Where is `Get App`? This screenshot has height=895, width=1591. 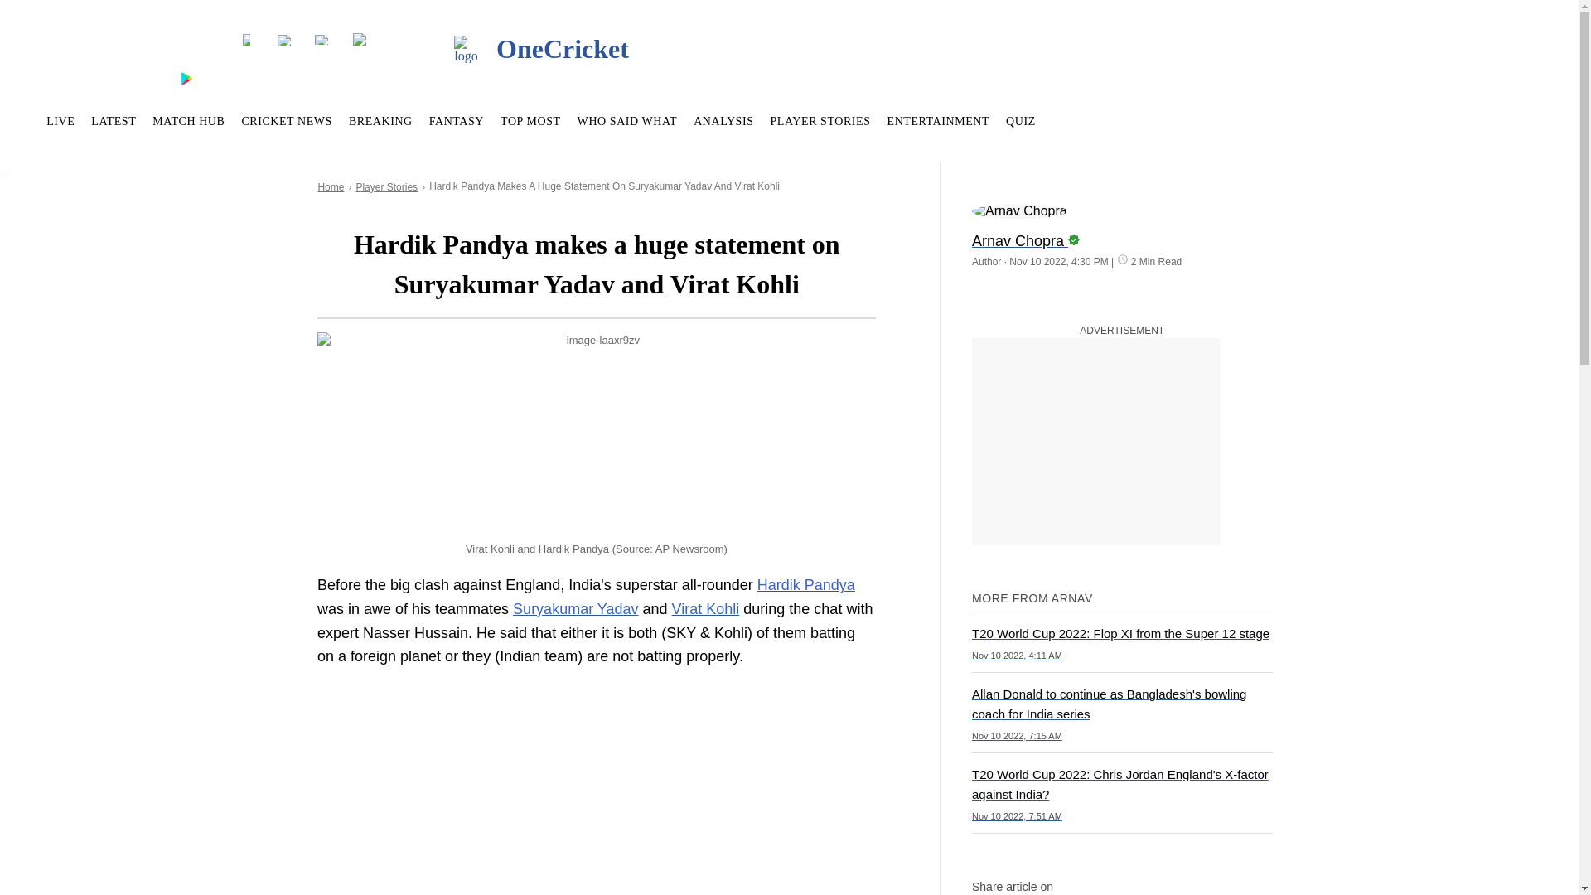
Get App is located at coordinates (126, 78).